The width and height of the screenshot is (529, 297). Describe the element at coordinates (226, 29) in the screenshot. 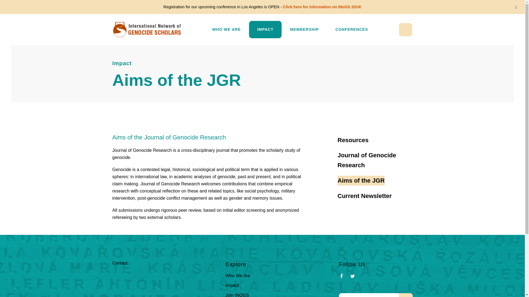

I see `WHO WE ARE` at that location.